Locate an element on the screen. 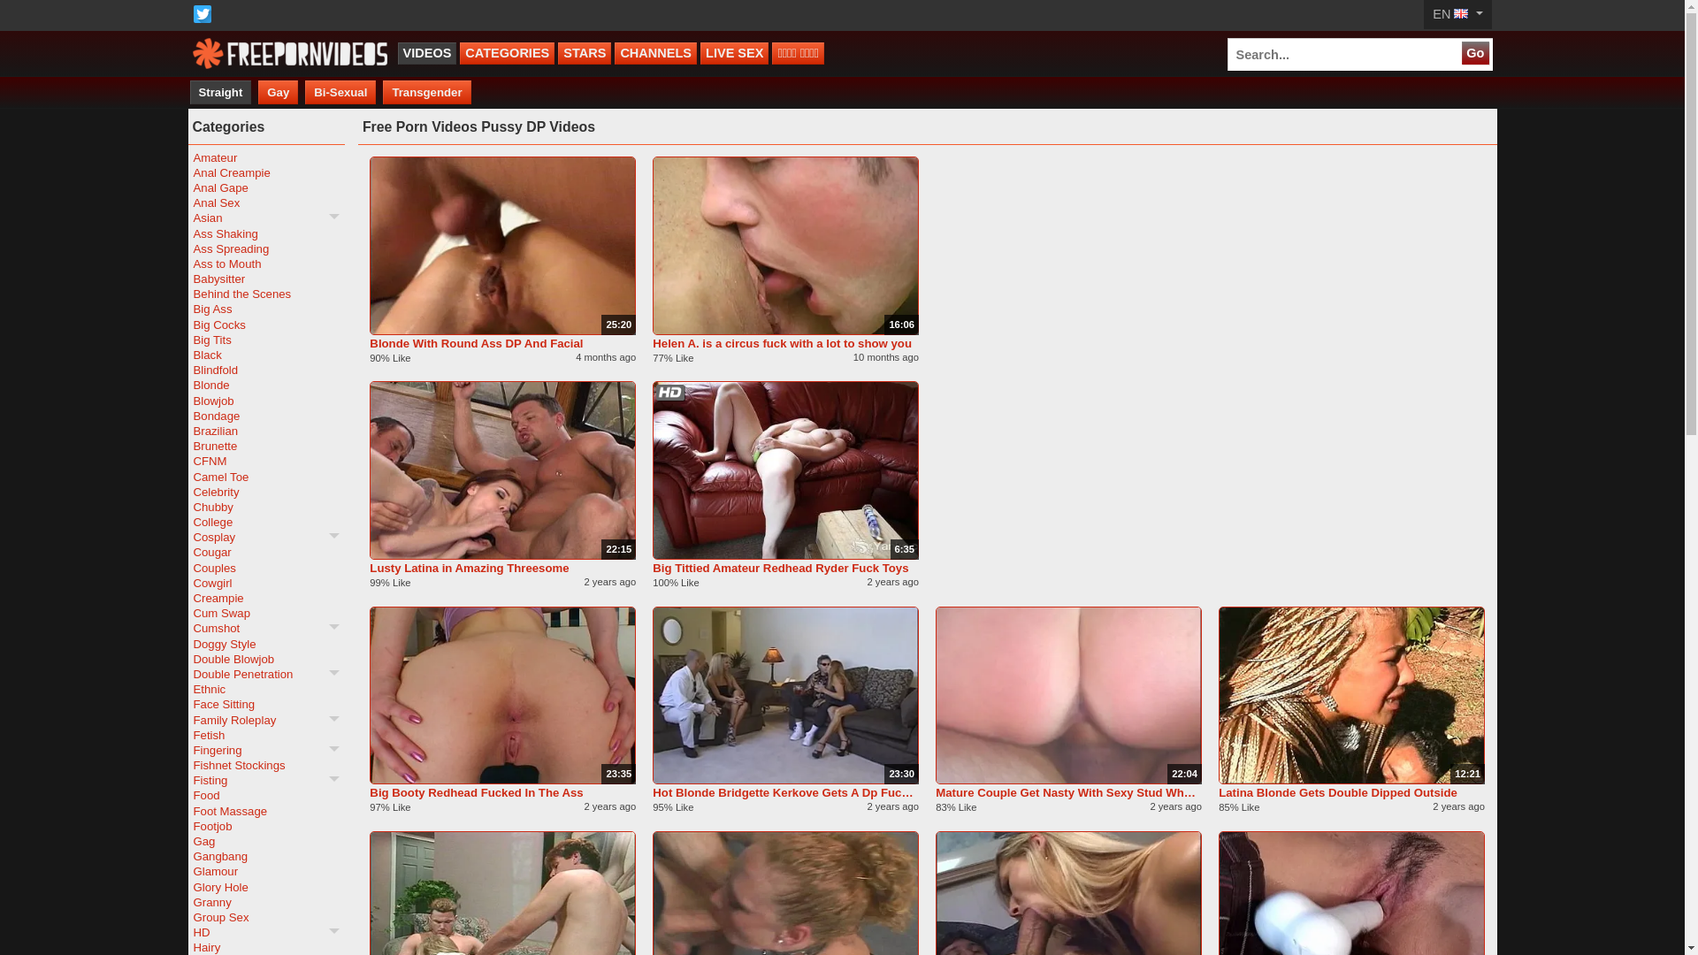  Granny is located at coordinates (266, 902).